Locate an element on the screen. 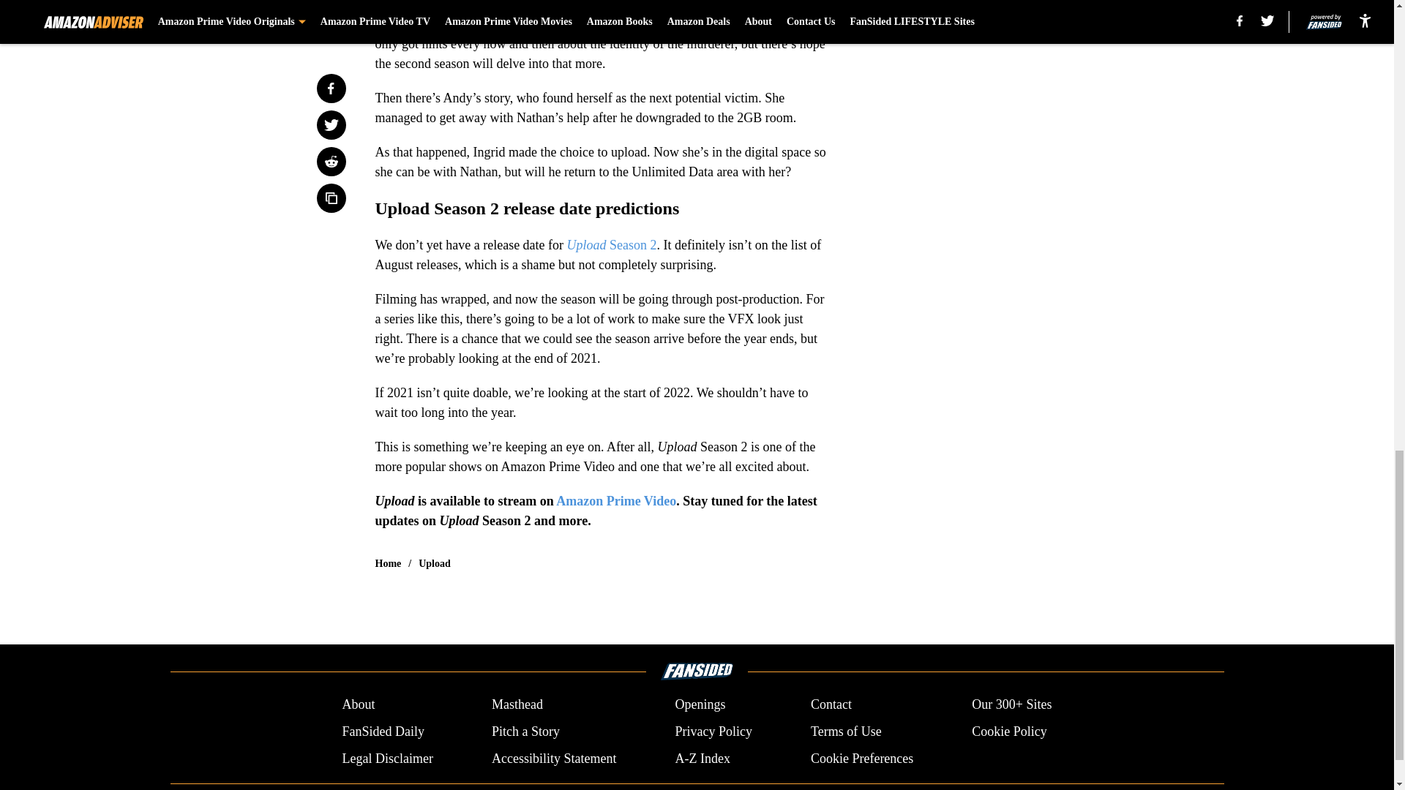 This screenshot has width=1405, height=790. Cookie Policy is located at coordinates (1009, 731).